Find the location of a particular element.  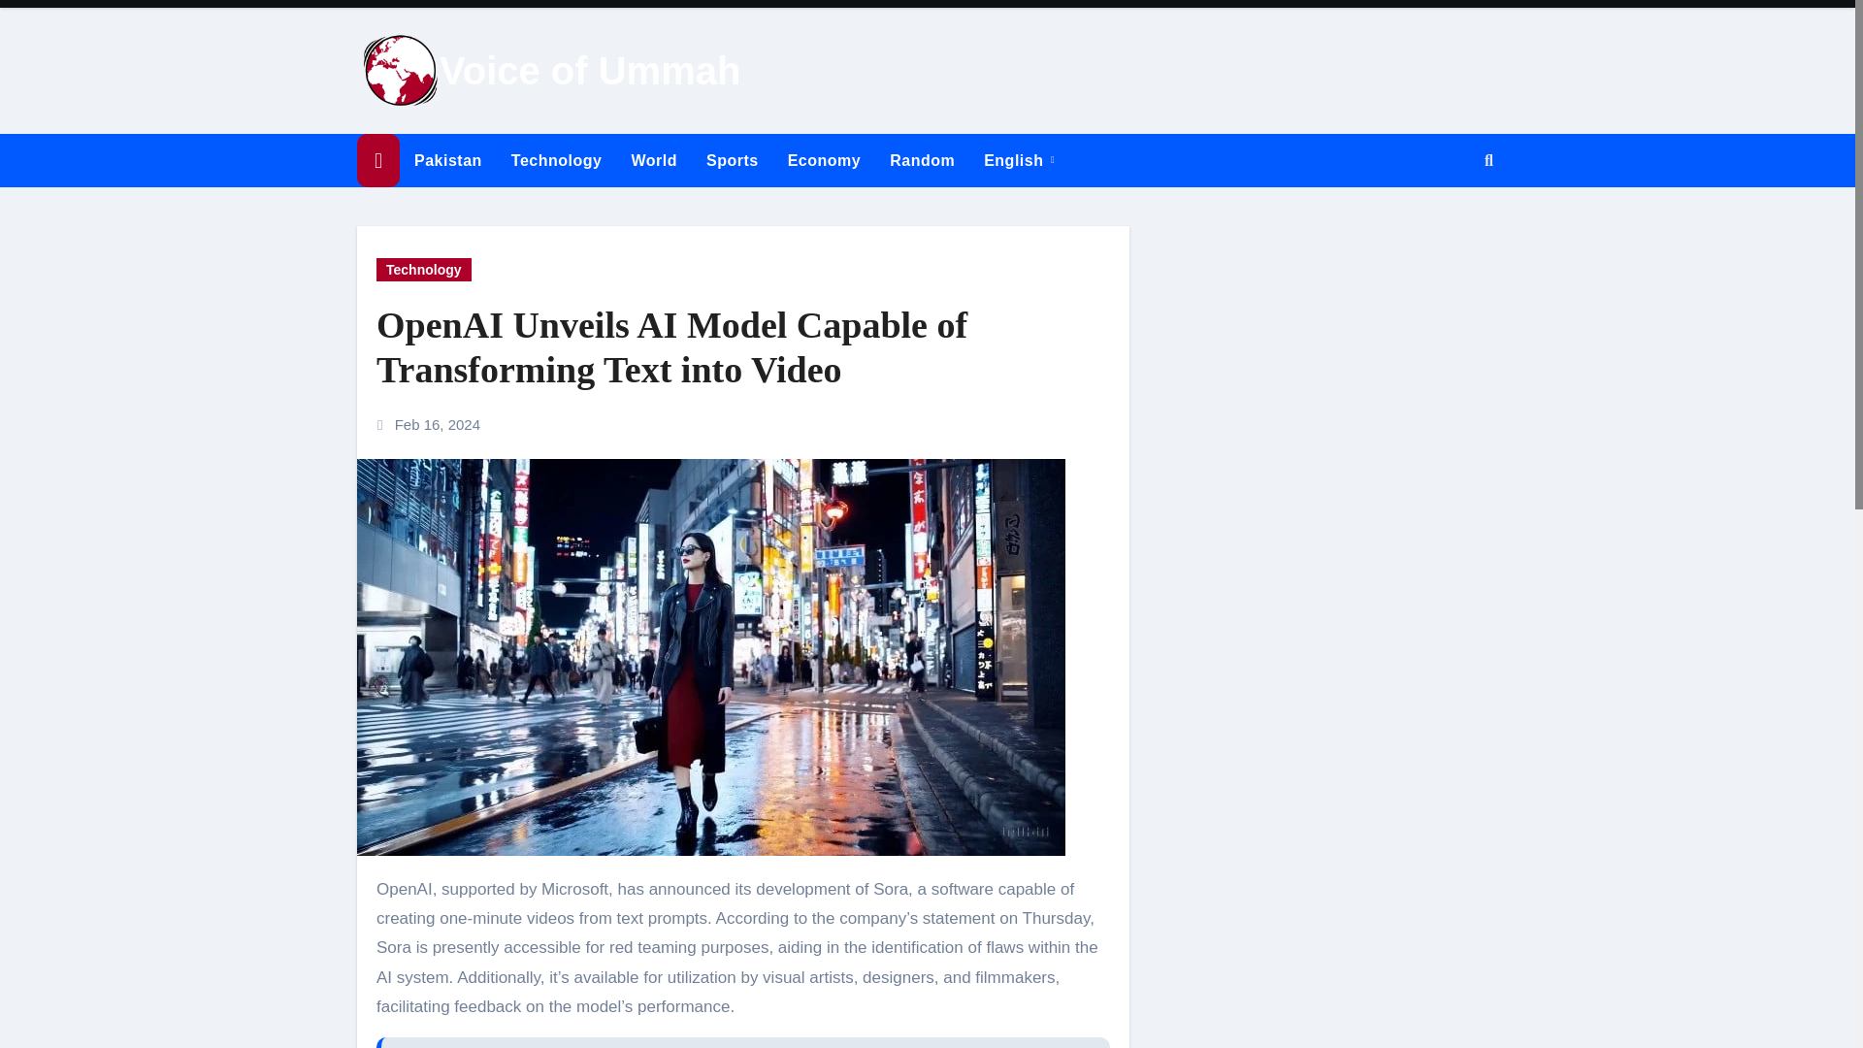

Economy is located at coordinates (824, 161).